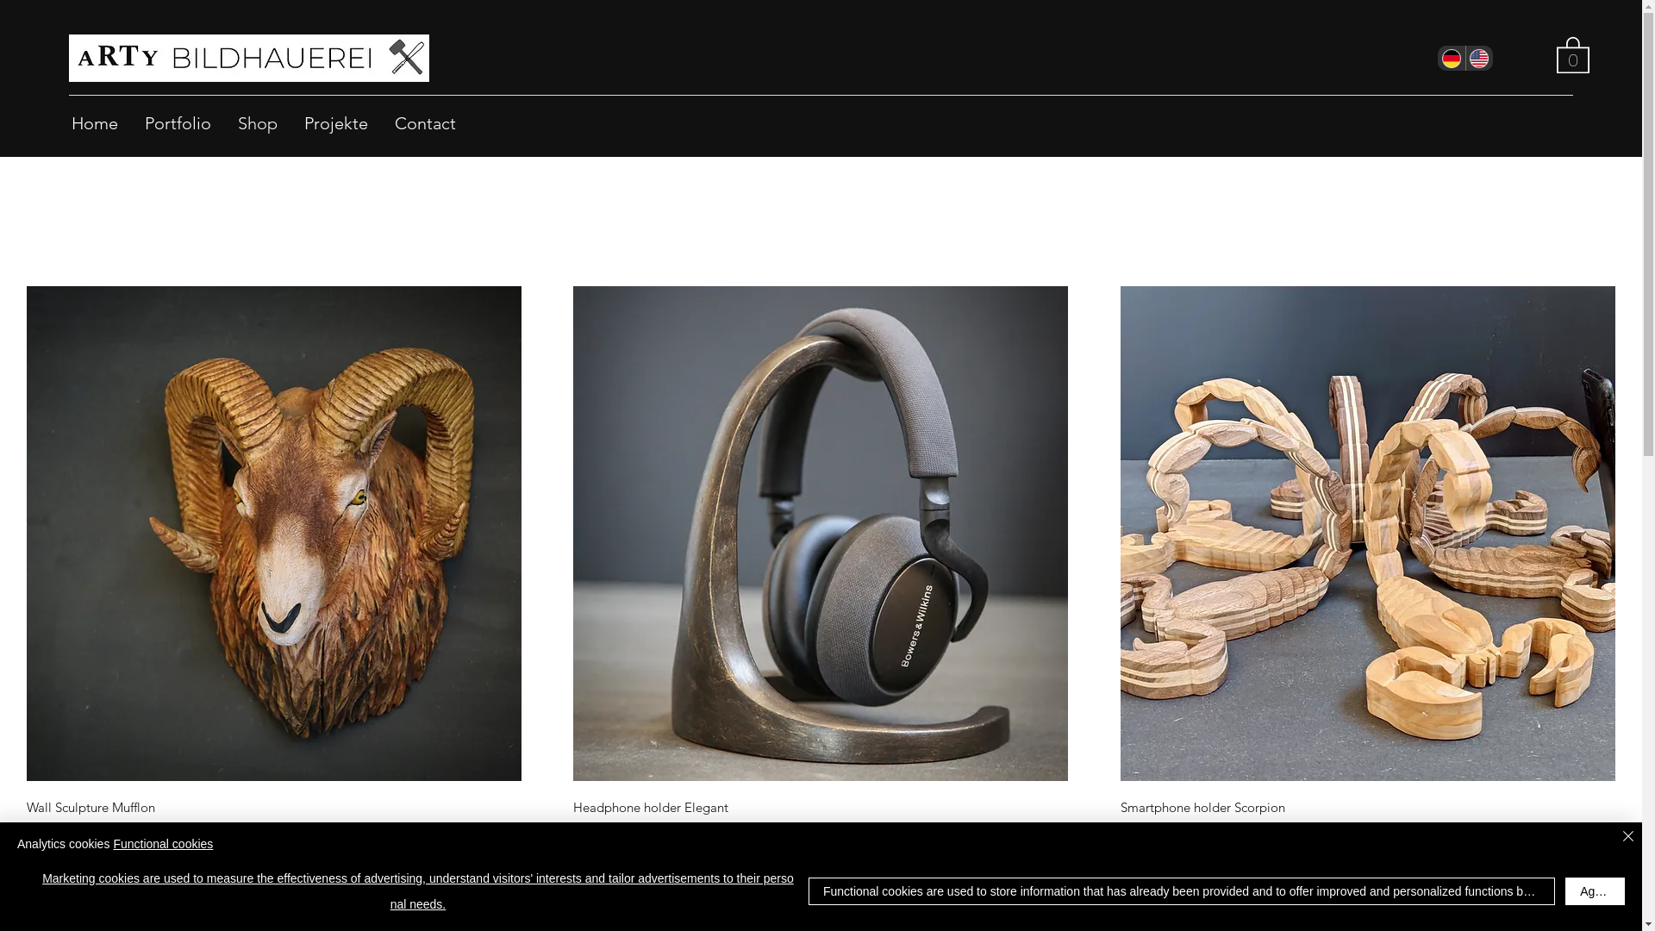  I want to click on Portfolio, so click(178, 123).